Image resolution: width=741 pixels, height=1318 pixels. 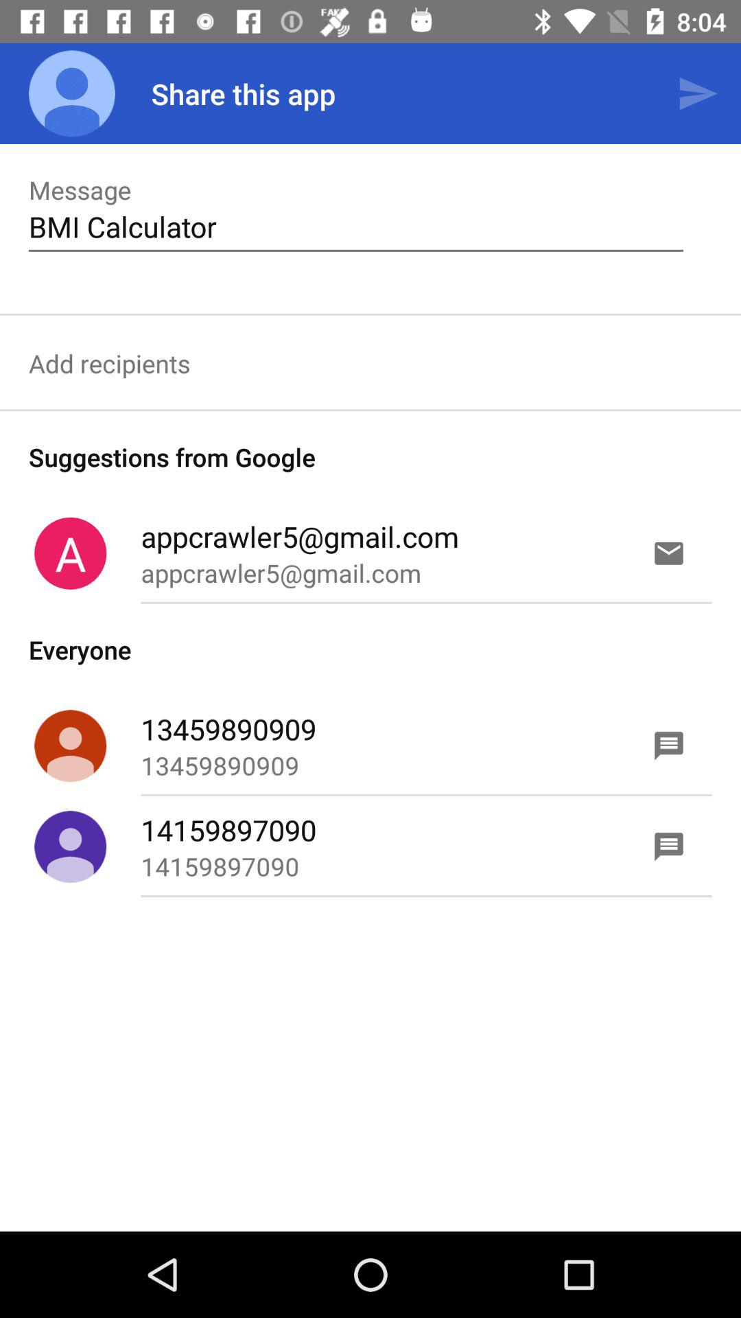 What do you see at coordinates (70, 745) in the screenshot?
I see `contact icon below everyone` at bounding box center [70, 745].